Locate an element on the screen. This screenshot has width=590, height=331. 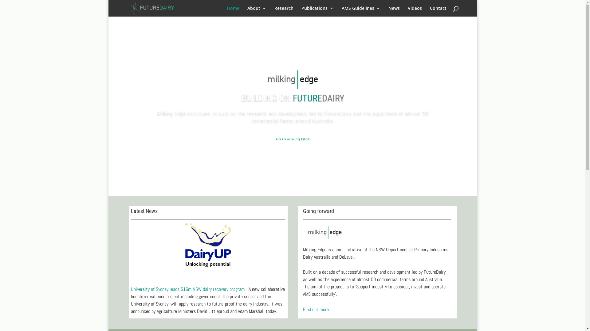
Research is located at coordinates (284, 11).